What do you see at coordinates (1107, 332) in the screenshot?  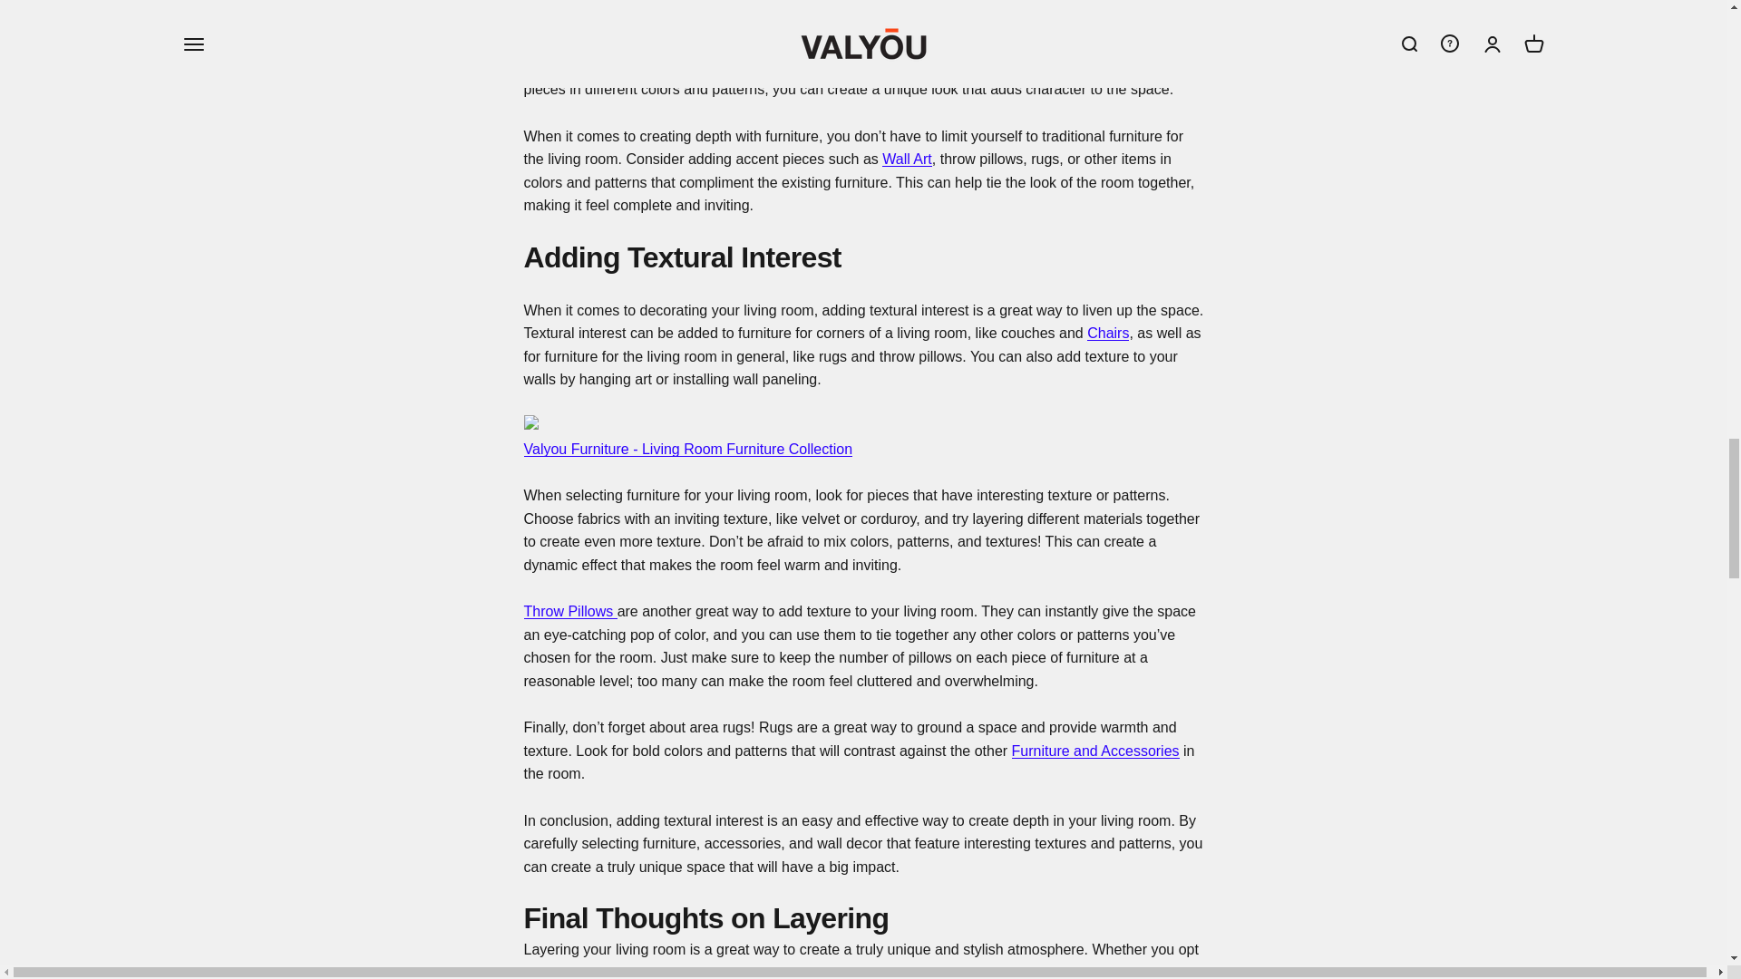 I see `Bedroom furniture` at bounding box center [1107, 332].